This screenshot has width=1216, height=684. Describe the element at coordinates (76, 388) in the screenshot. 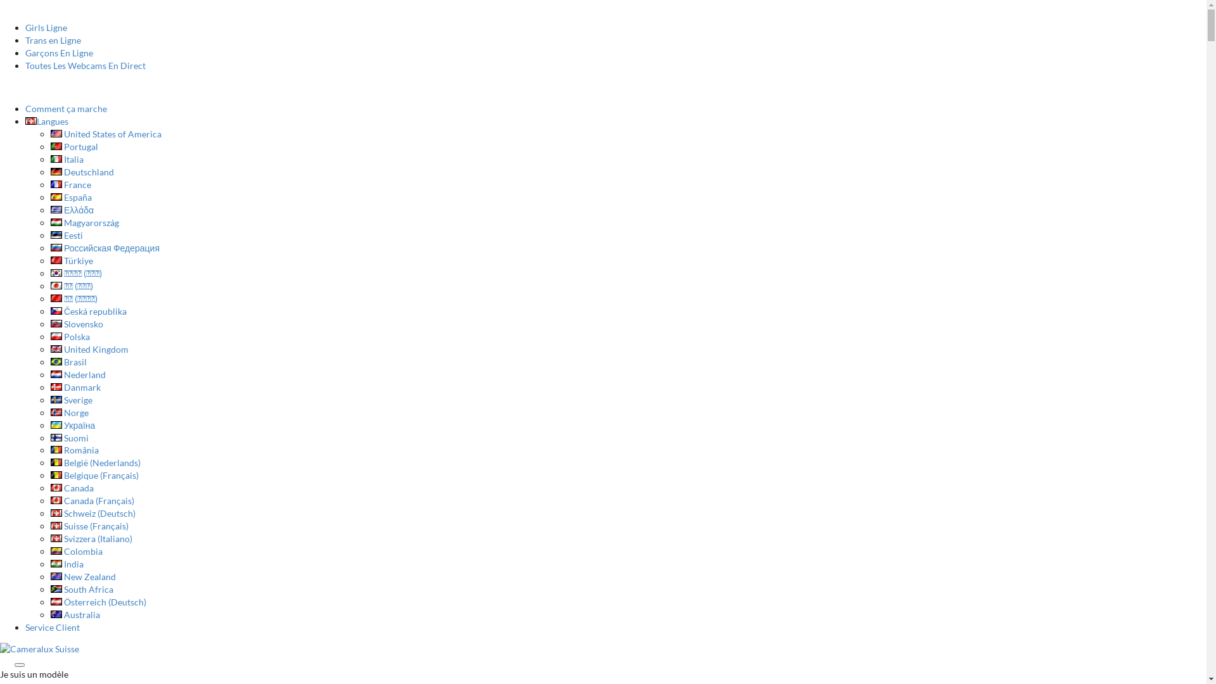

I see `Danmark` at that location.